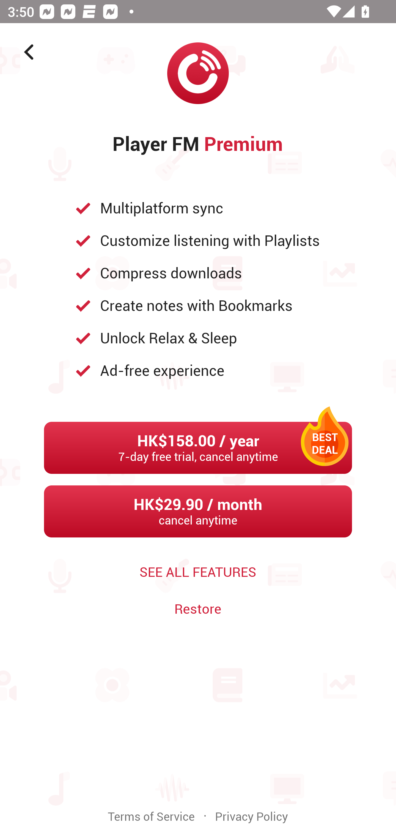 The width and height of the screenshot is (396, 837). What do you see at coordinates (251, 817) in the screenshot?
I see `Privacy Policy` at bounding box center [251, 817].